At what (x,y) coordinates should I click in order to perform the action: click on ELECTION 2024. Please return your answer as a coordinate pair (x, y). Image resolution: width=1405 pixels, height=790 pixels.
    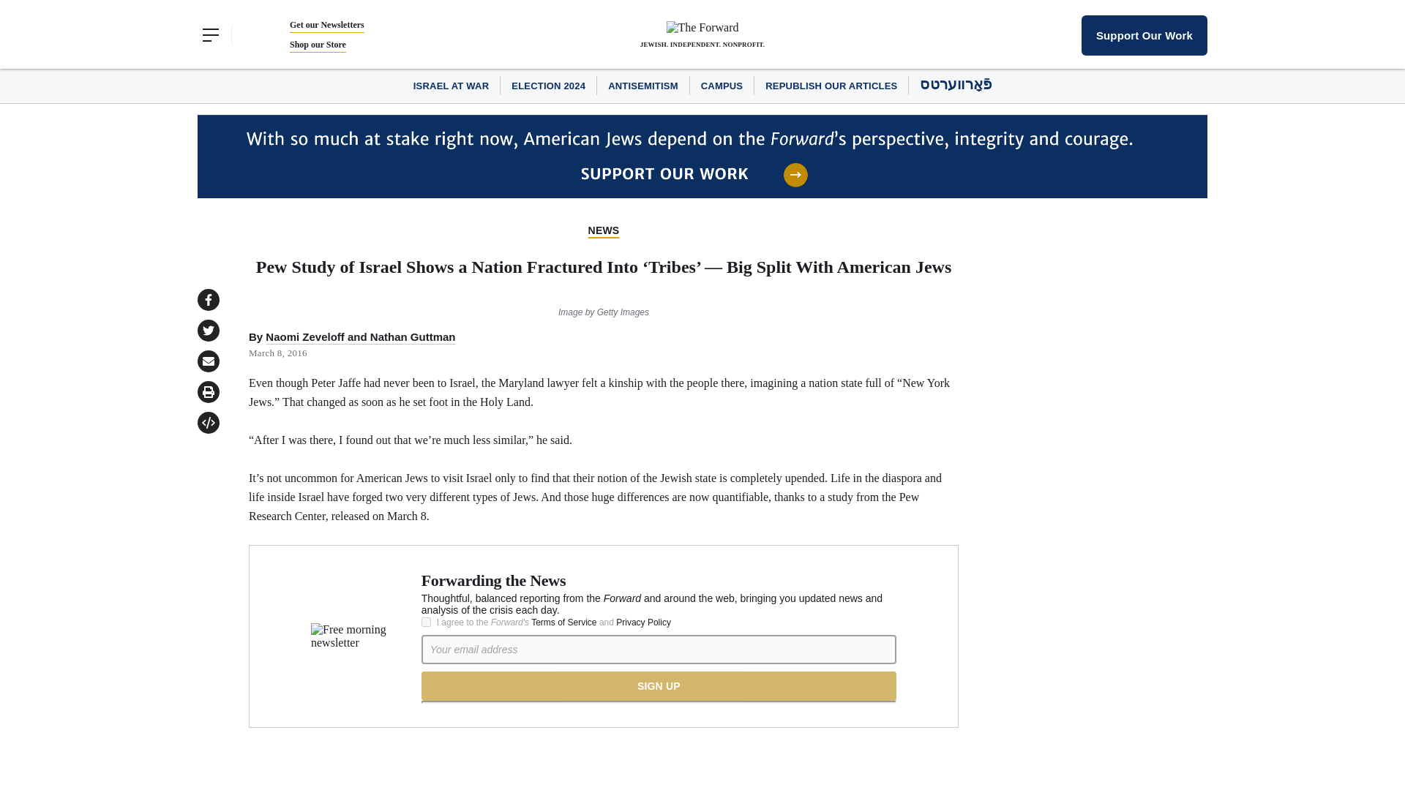
    Looking at the image, I should click on (548, 86).